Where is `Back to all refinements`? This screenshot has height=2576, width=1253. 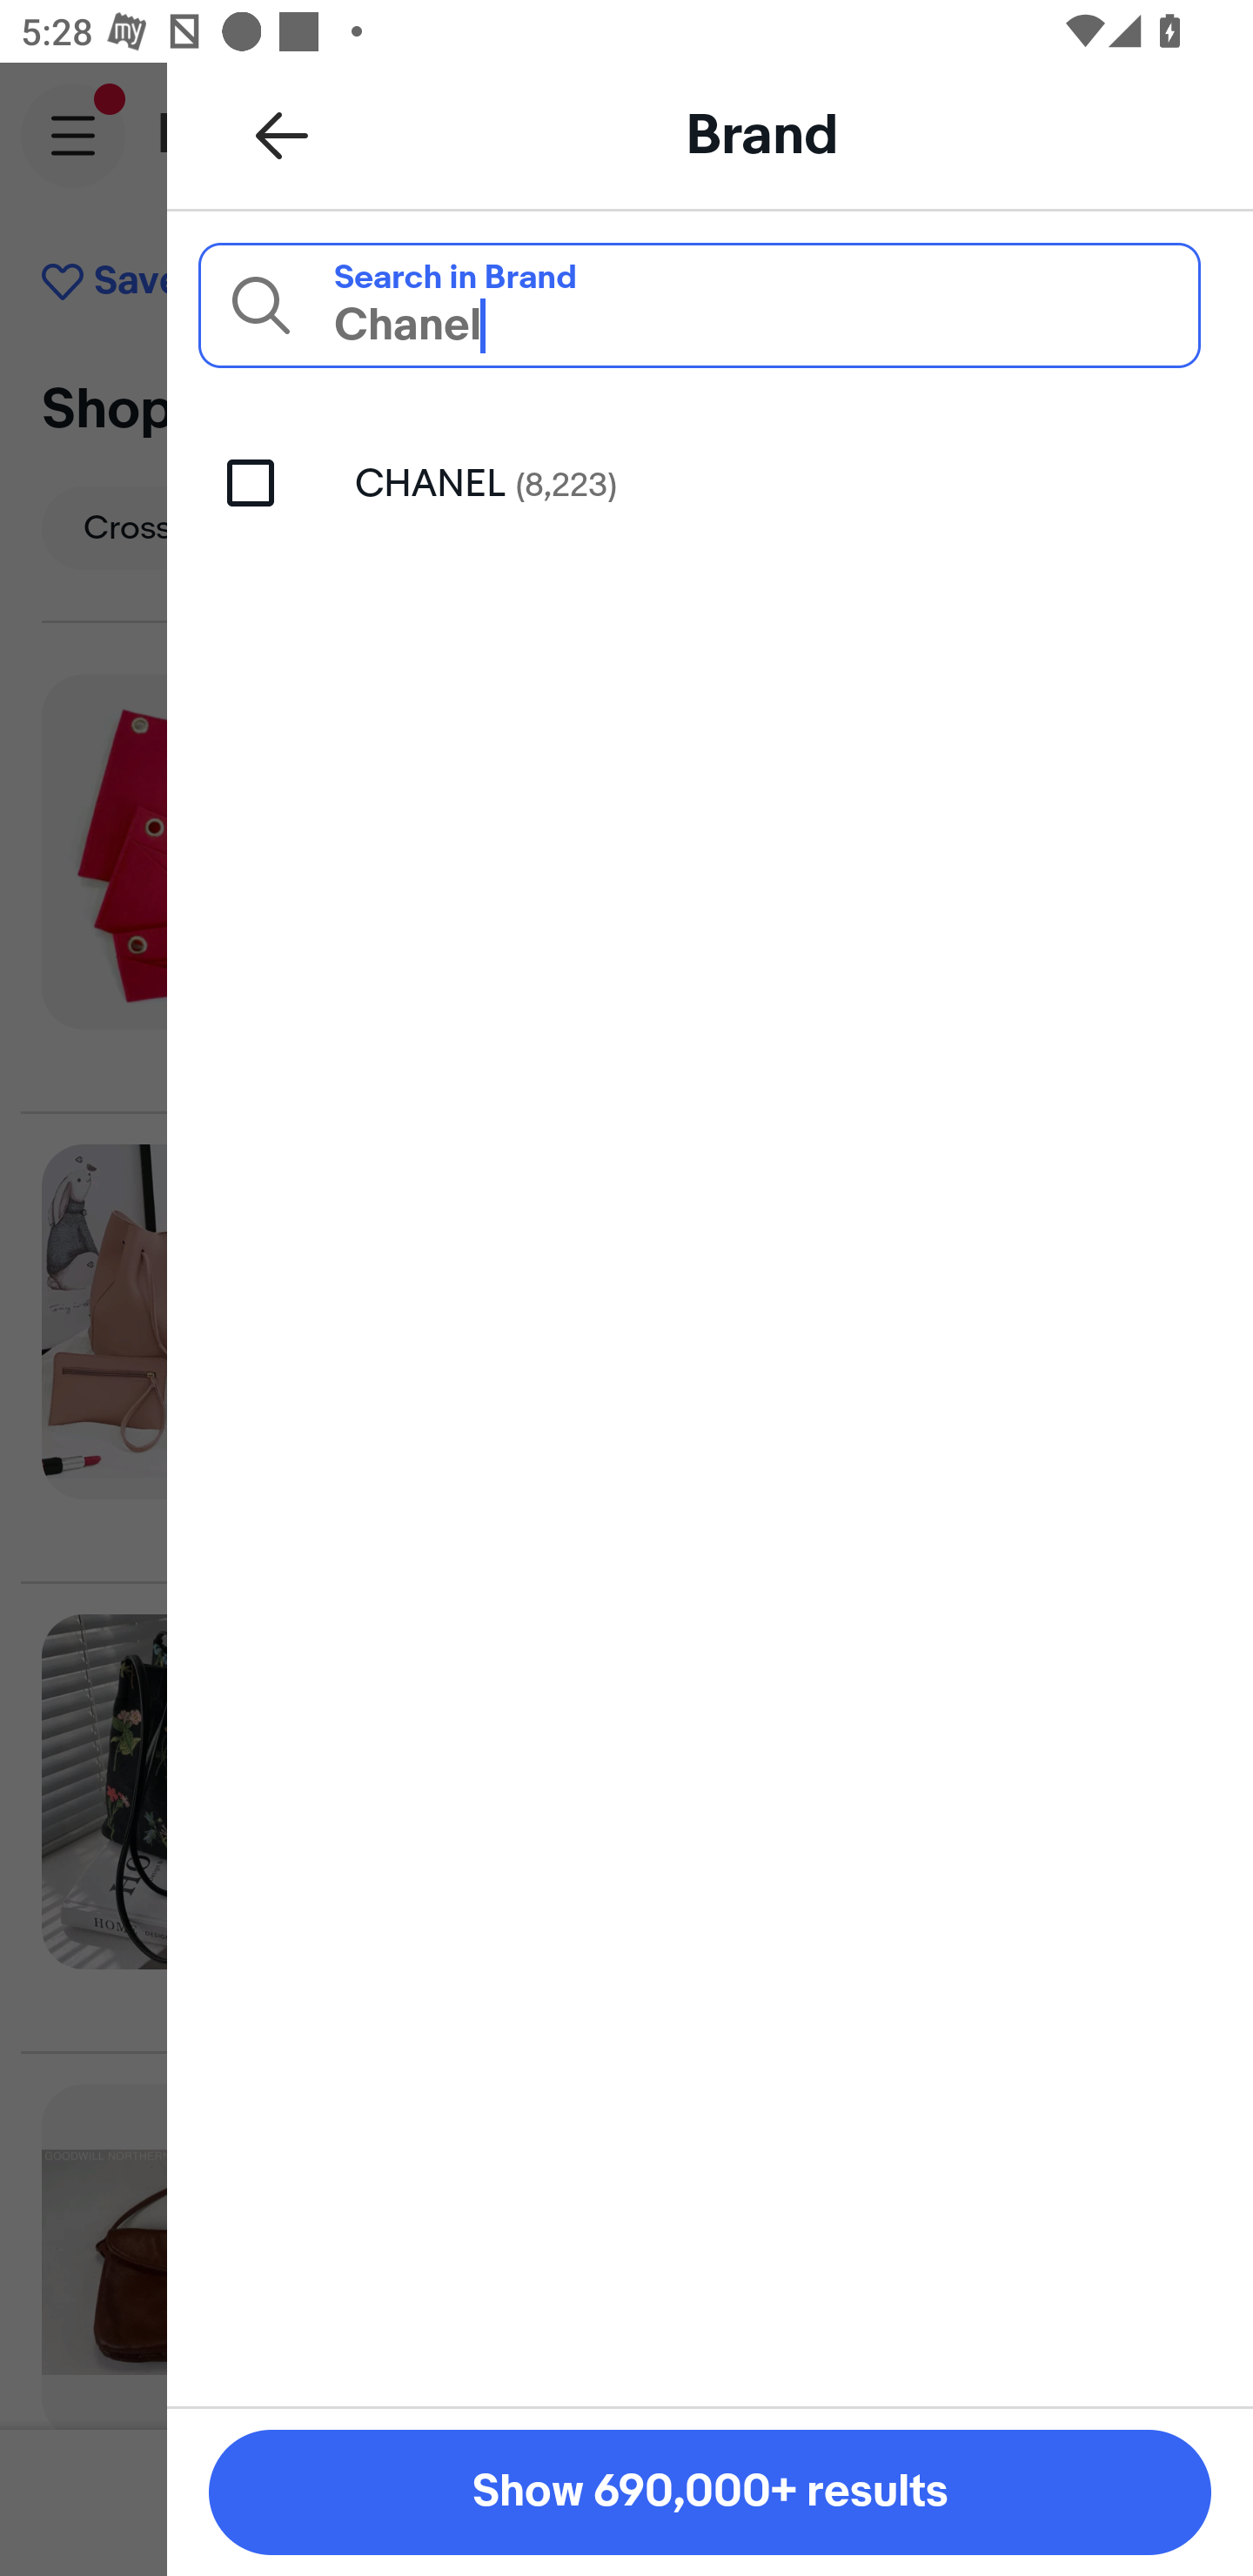 Back to all refinements is located at coordinates (282, 134).